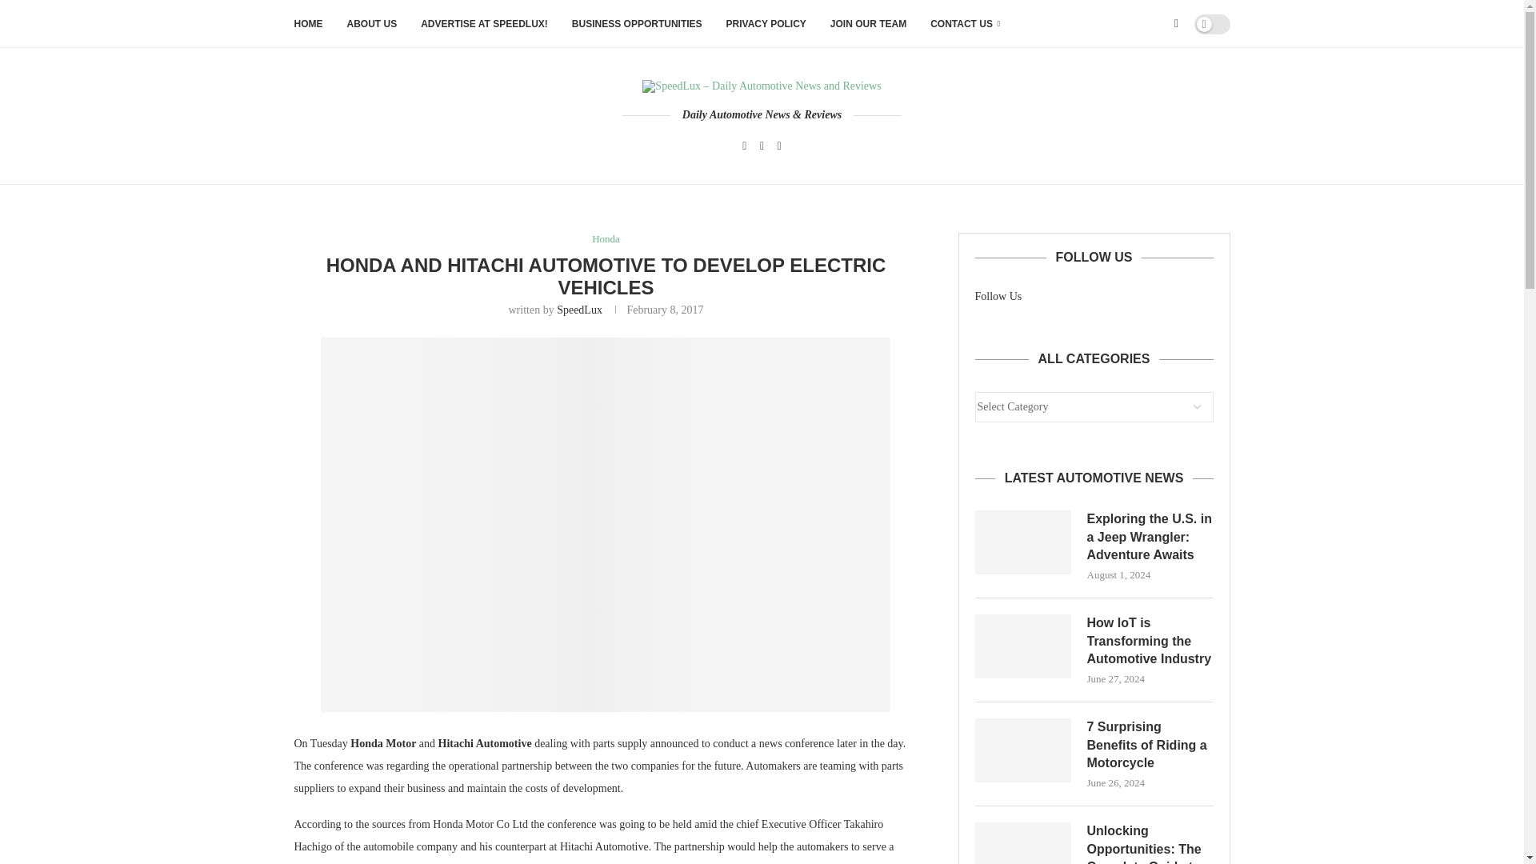 The height and width of the screenshot is (864, 1536). Describe the element at coordinates (372, 24) in the screenshot. I see `ABOUT US` at that location.